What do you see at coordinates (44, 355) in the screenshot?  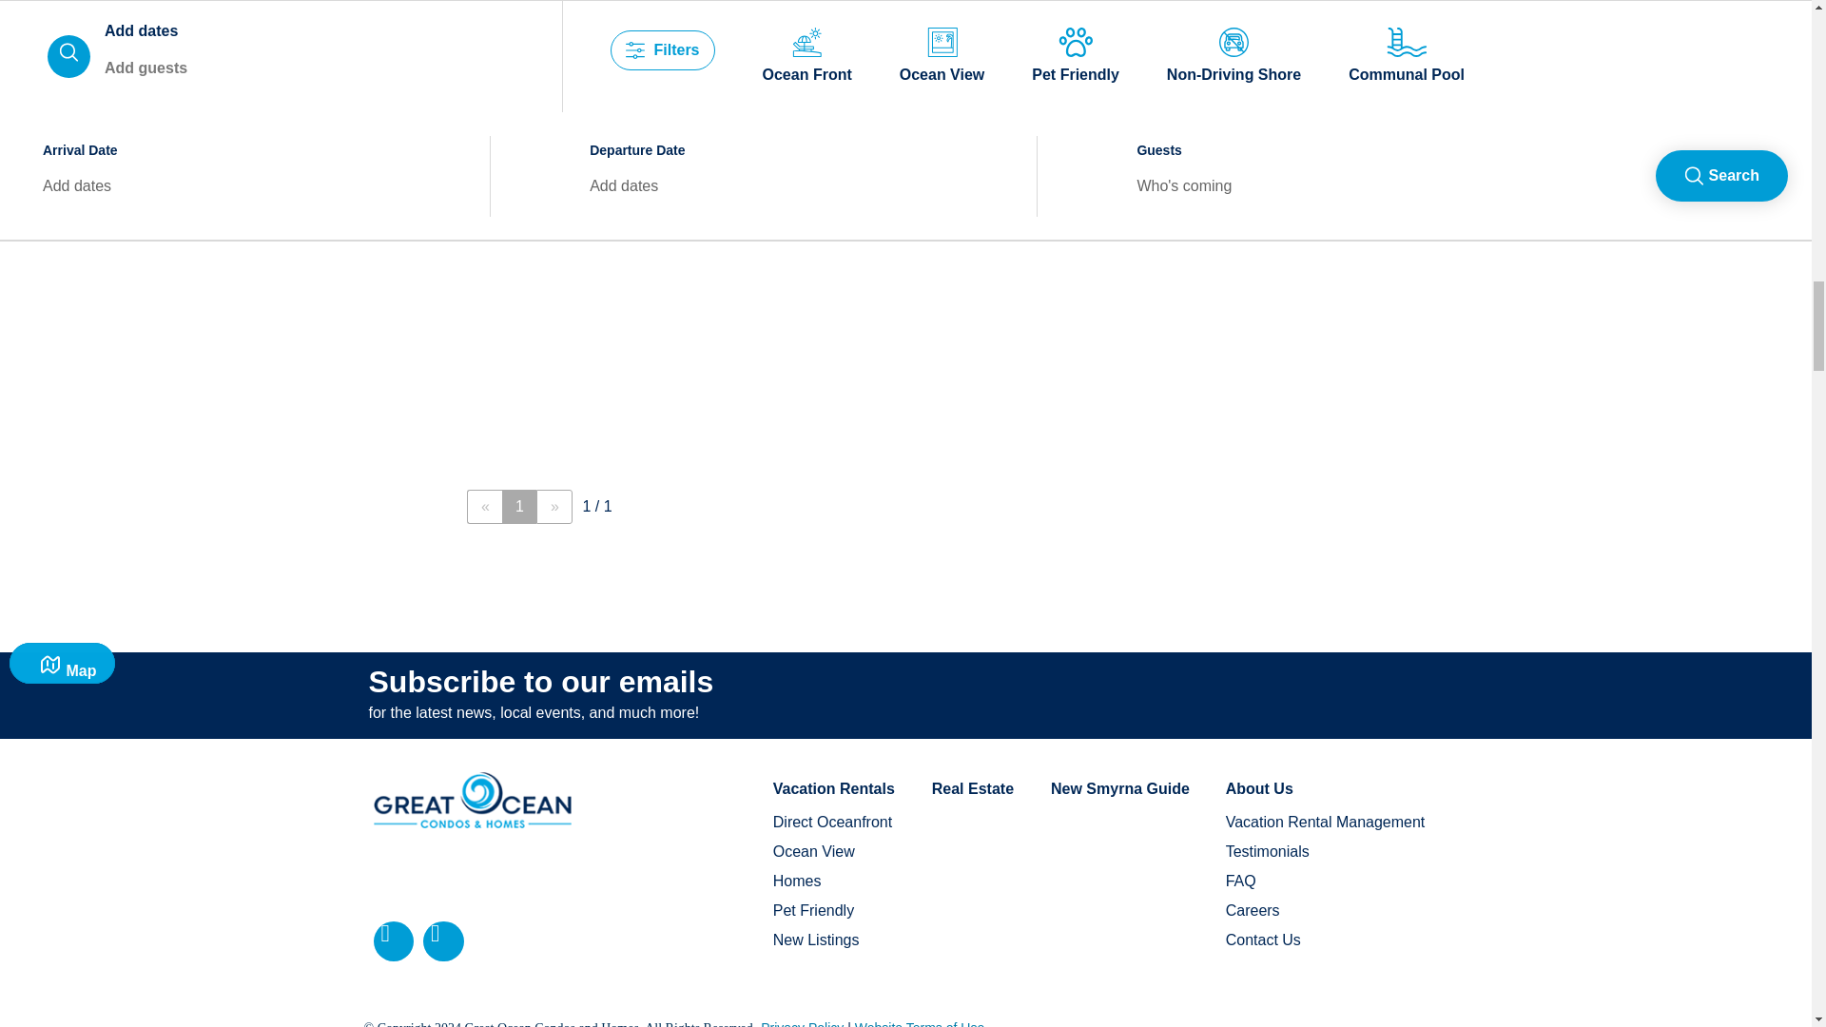 I see `true` at bounding box center [44, 355].